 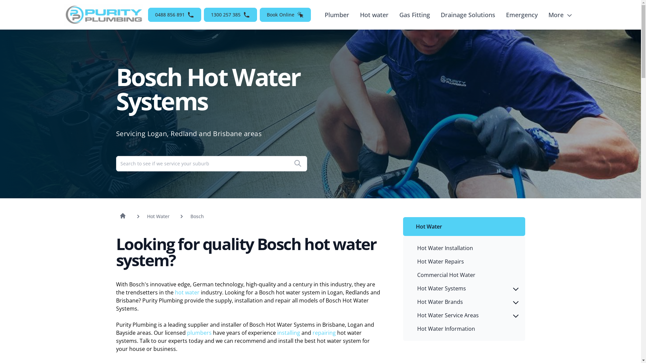 I want to click on Hot Water, so click(x=466, y=227).